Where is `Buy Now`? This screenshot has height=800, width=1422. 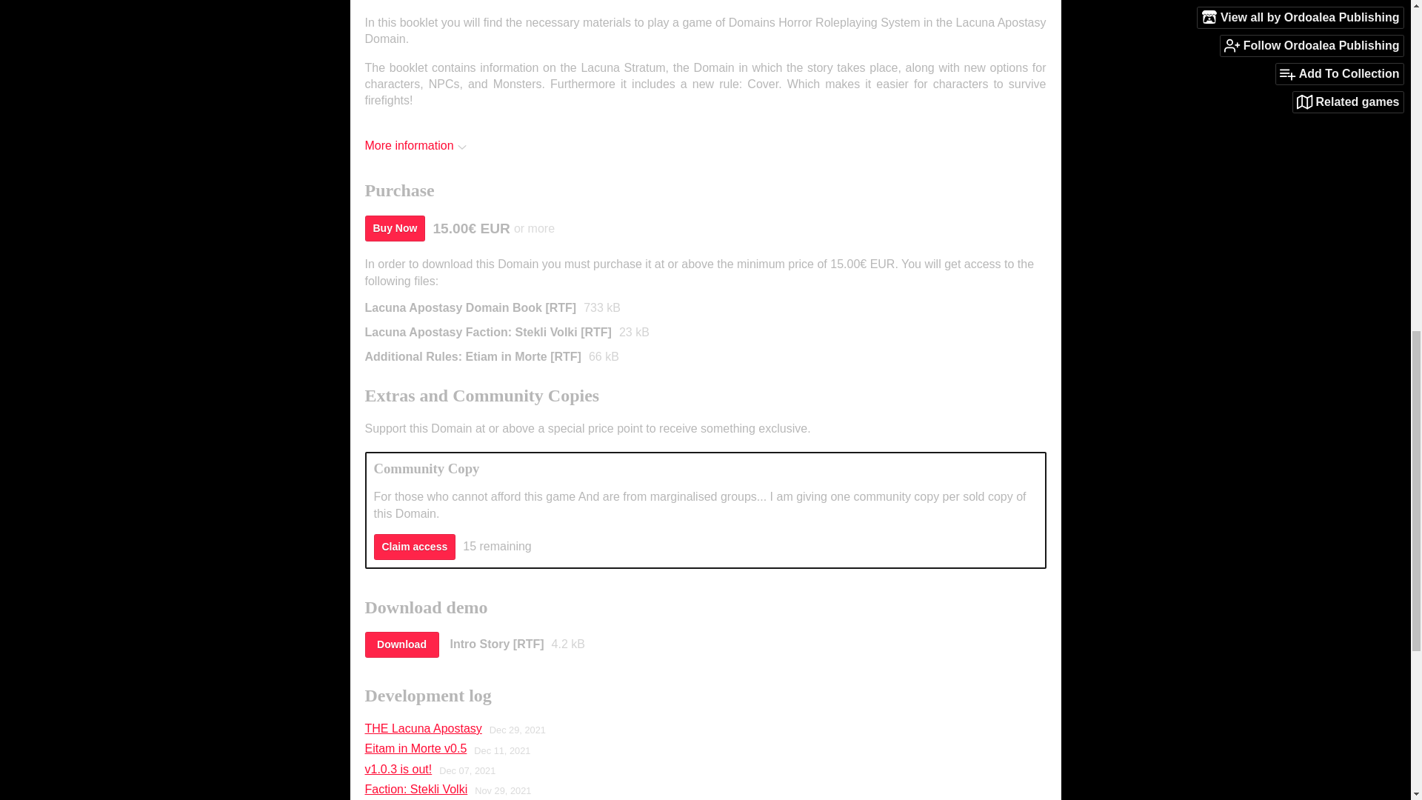
Buy Now is located at coordinates (394, 228).